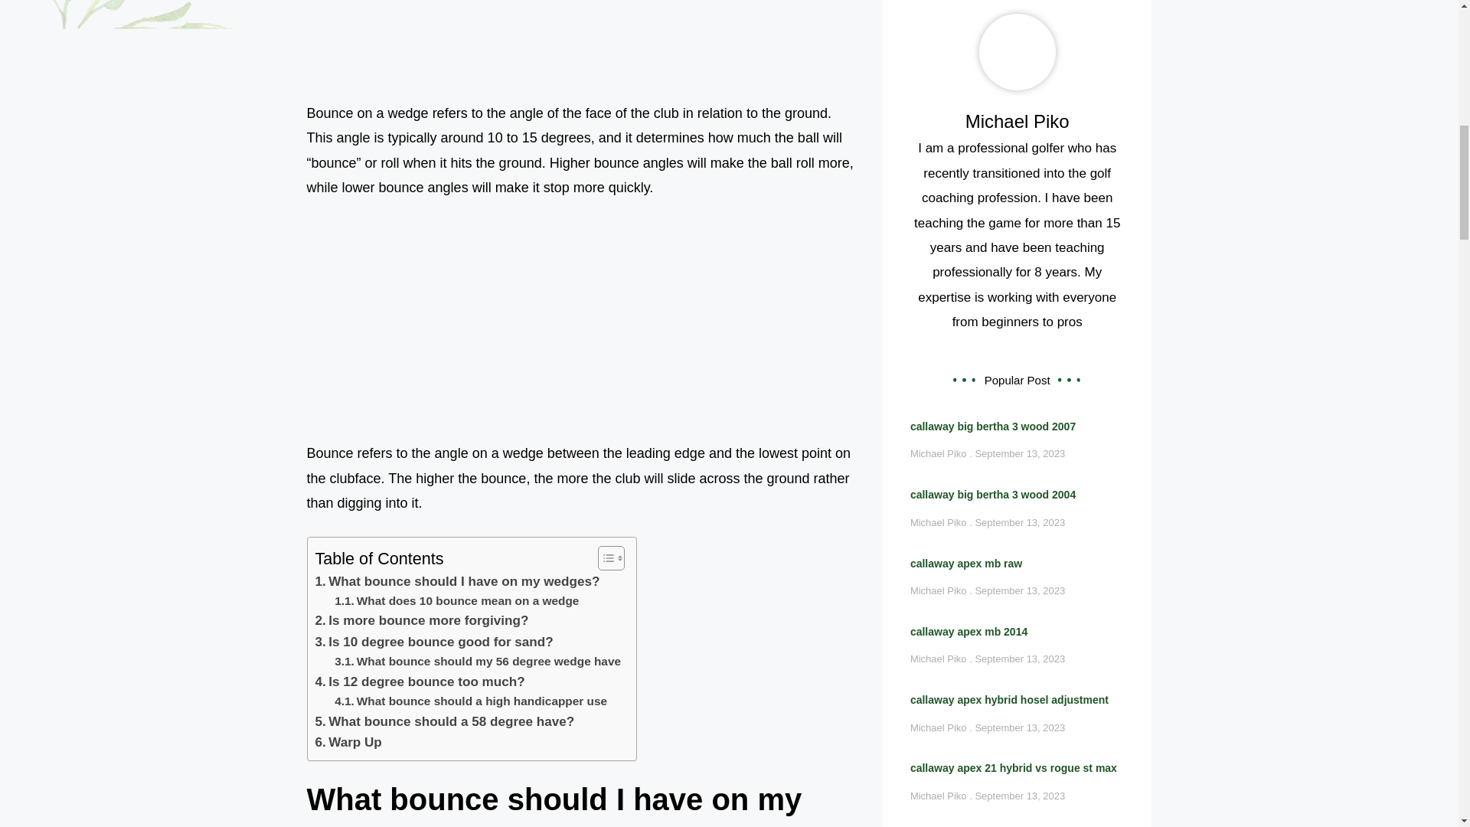  What do you see at coordinates (470, 701) in the screenshot?
I see ` What bounce should a high handicapper use ` at bounding box center [470, 701].